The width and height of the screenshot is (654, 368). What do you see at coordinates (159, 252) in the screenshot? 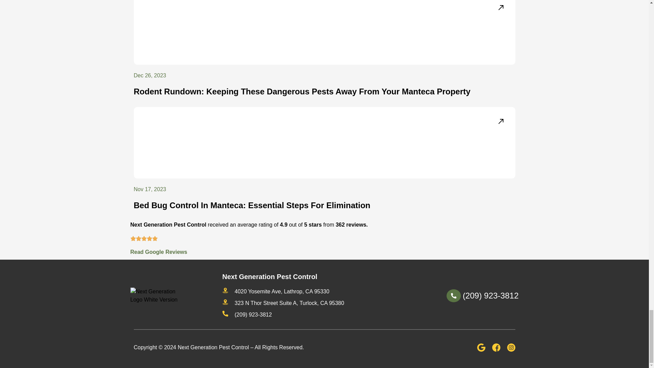
I see `Read Google Reviews` at bounding box center [159, 252].